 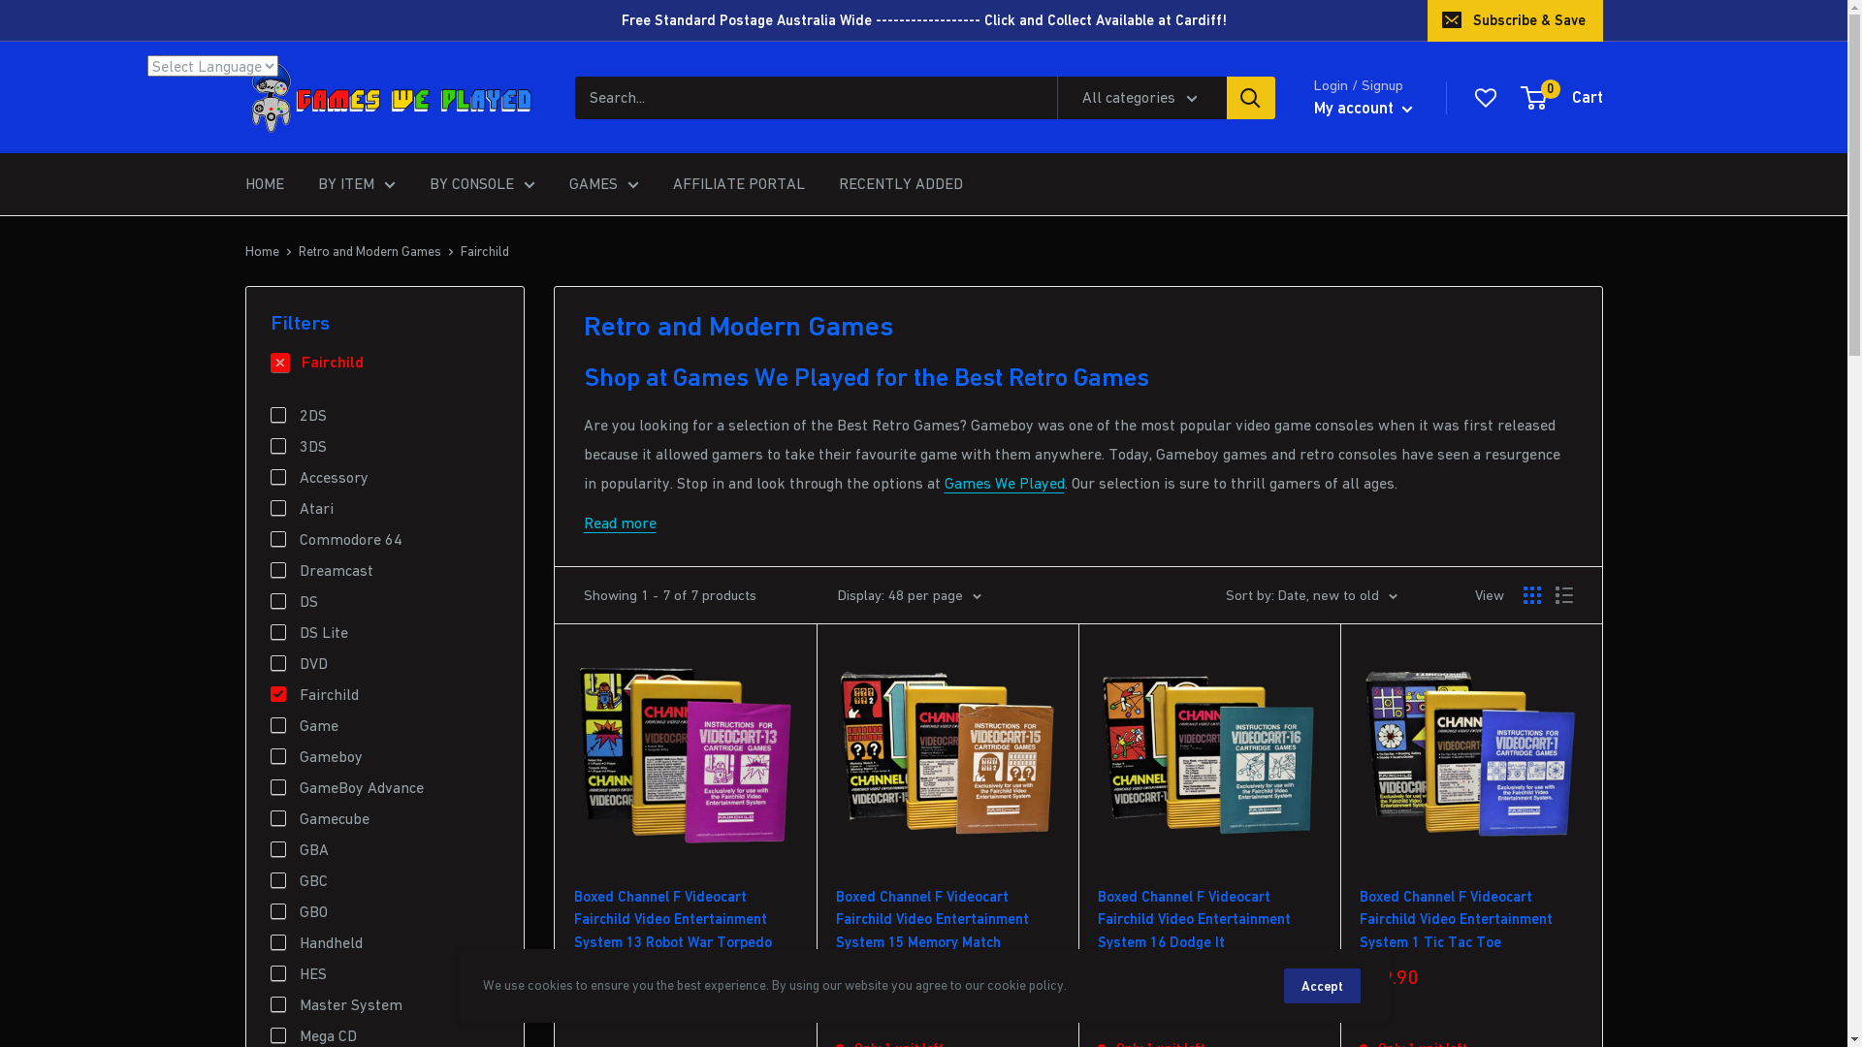 I want to click on Games We Played, so click(x=1005, y=483).